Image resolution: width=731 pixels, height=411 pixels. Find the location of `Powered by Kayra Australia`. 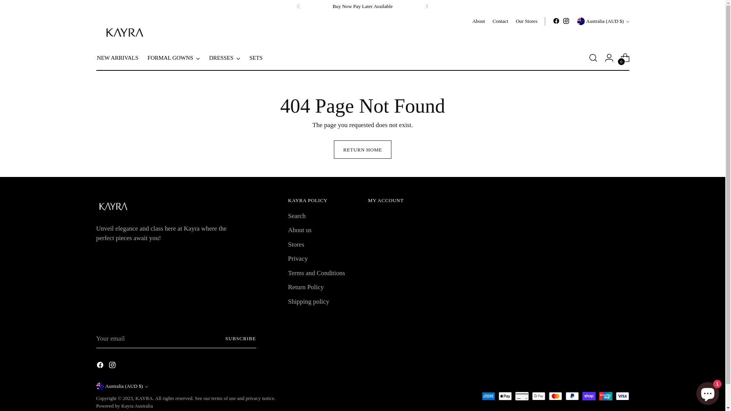

Powered by Kayra Australia is located at coordinates (124, 406).